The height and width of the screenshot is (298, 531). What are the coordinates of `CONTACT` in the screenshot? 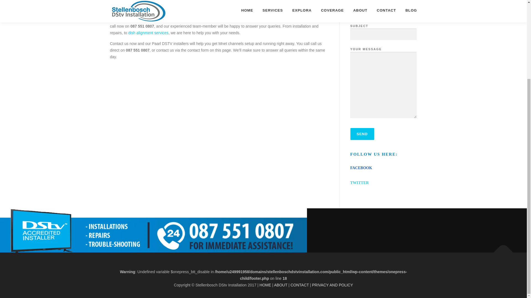 It's located at (299, 285).